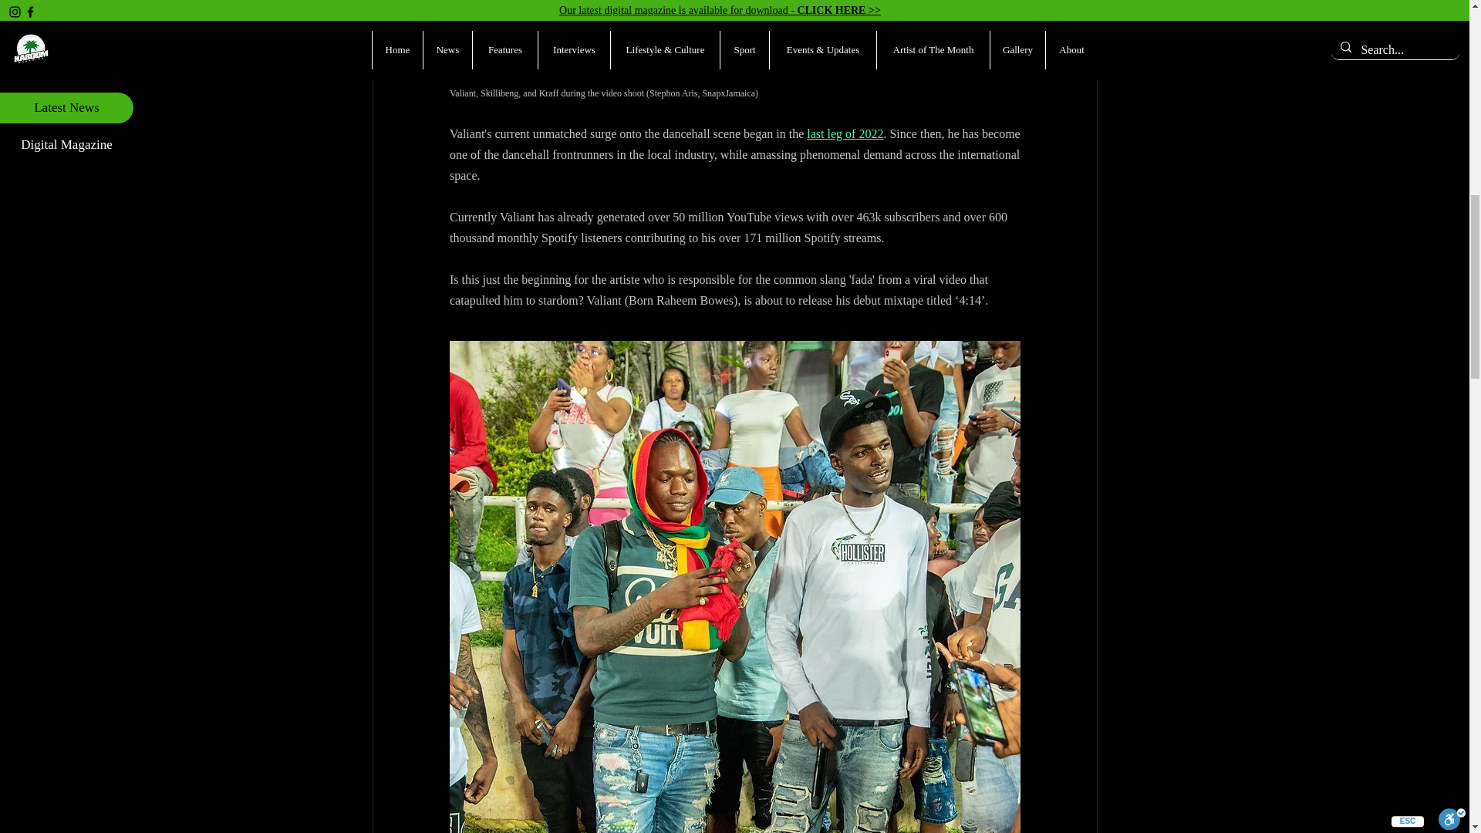  I want to click on Inverting the colors of the screen display, so click(575, 33).